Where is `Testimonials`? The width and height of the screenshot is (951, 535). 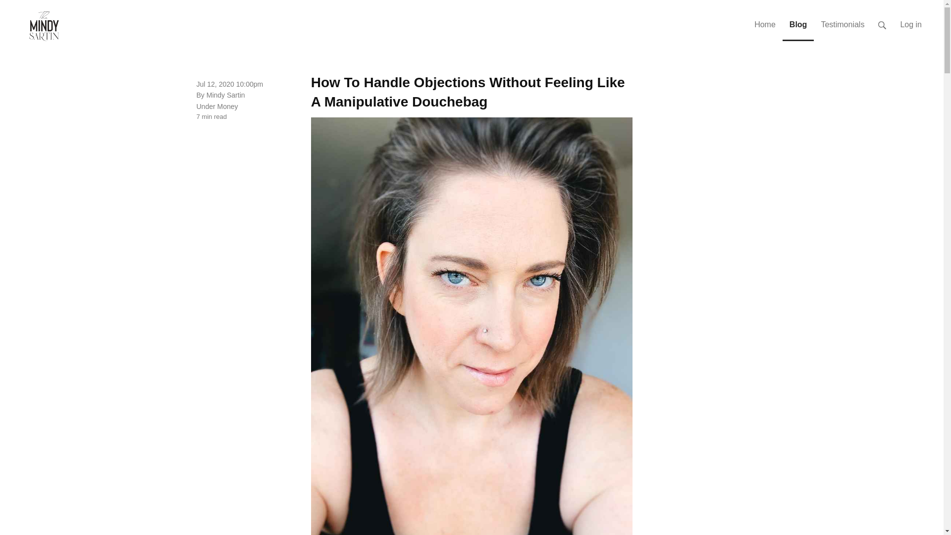 Testimonials is located at coordinates (842, 21).